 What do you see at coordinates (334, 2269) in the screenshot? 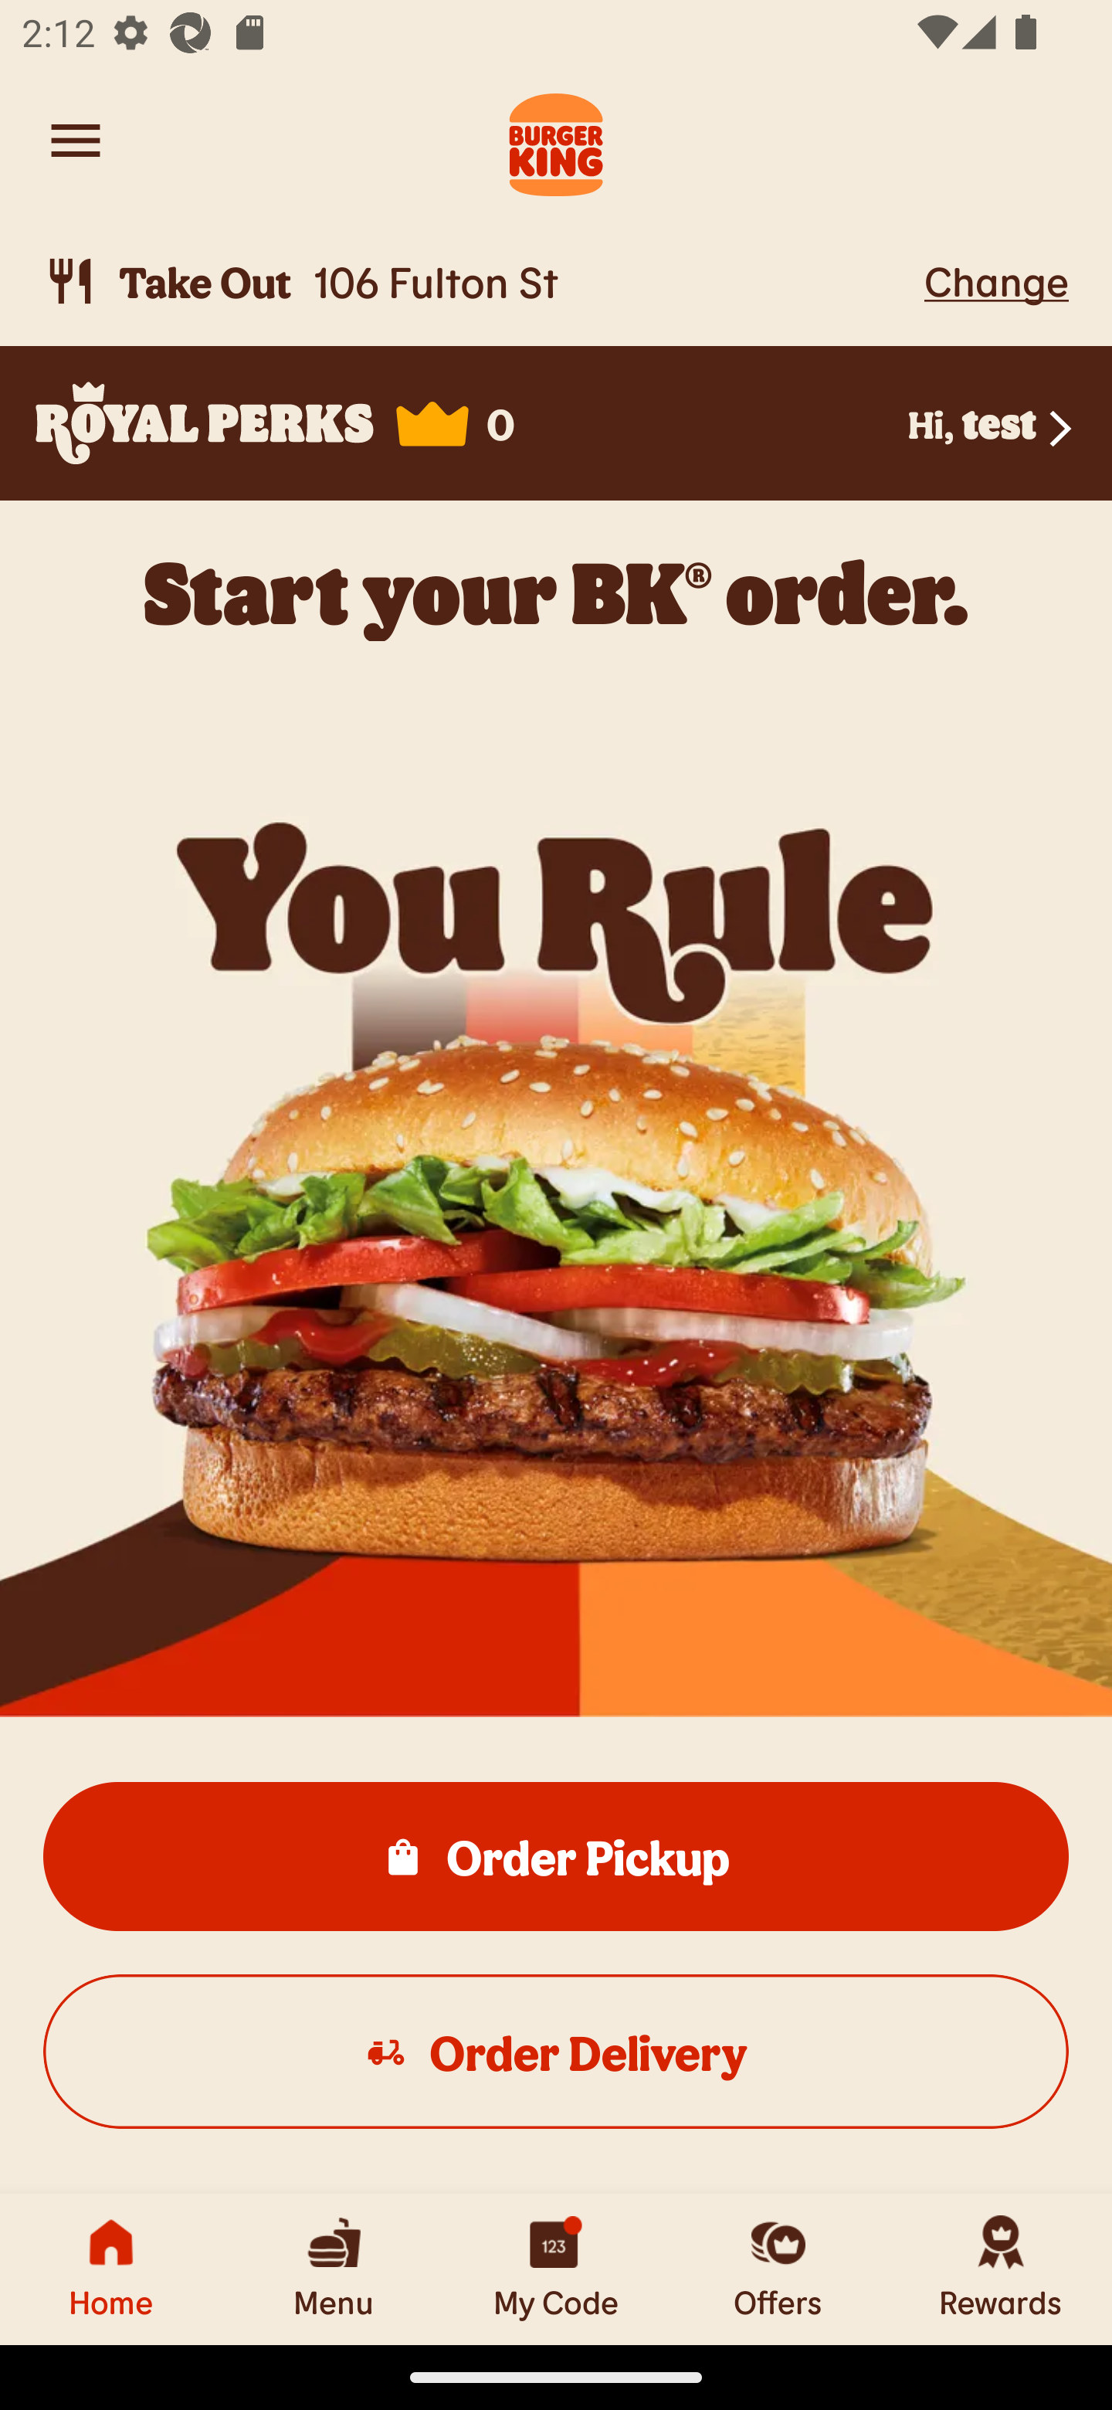
I see `Menu` at bounding box center [334, 2269].